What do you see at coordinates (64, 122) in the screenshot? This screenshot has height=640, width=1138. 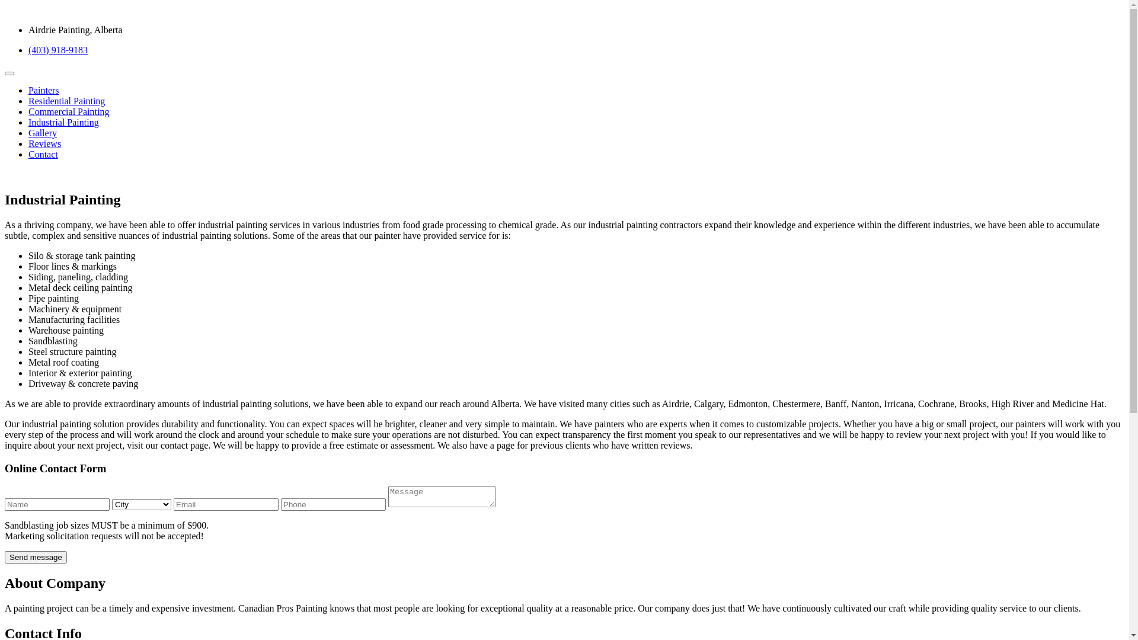 I see `Industrial Painting` at bounding box center [64, 122].